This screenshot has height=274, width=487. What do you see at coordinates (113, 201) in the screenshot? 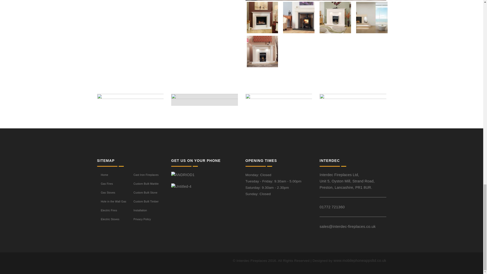
I see `Hole in the Wall Gas` at bounding box center [113, 201].